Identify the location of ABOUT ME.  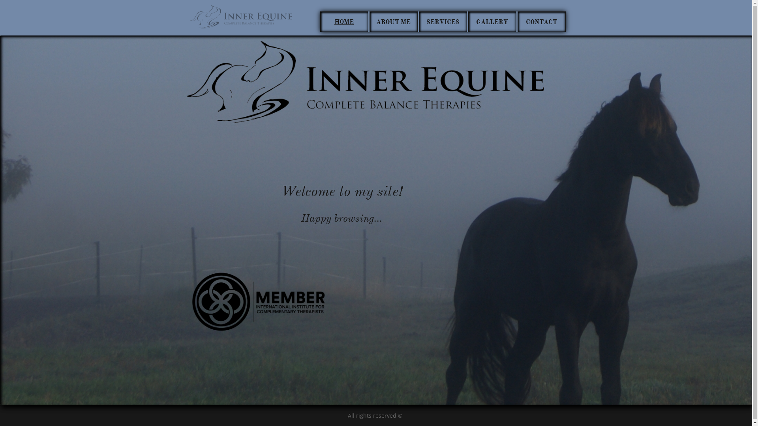
(394, 22).